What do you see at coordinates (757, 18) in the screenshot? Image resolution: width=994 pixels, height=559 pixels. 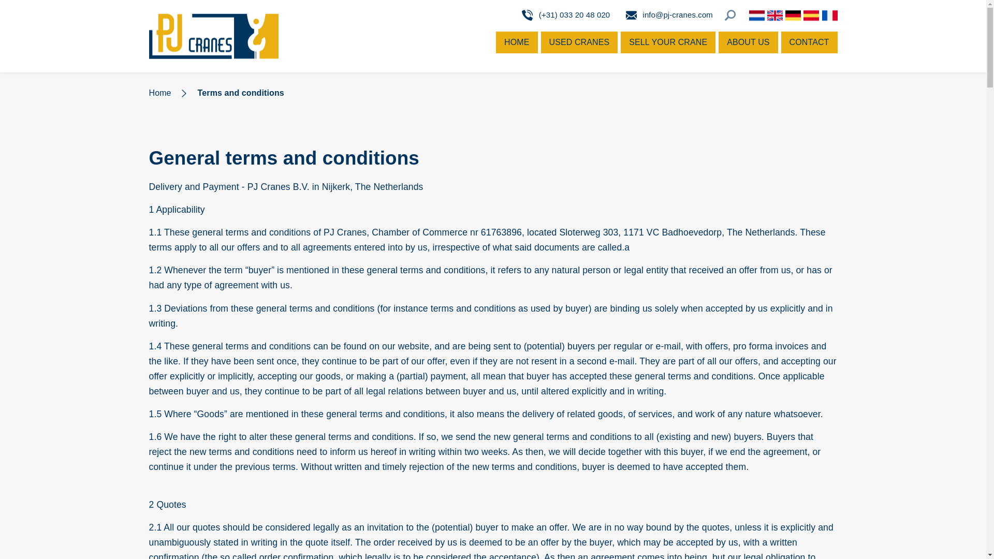 I see `Nederlands` at bounding box center [757, 18].